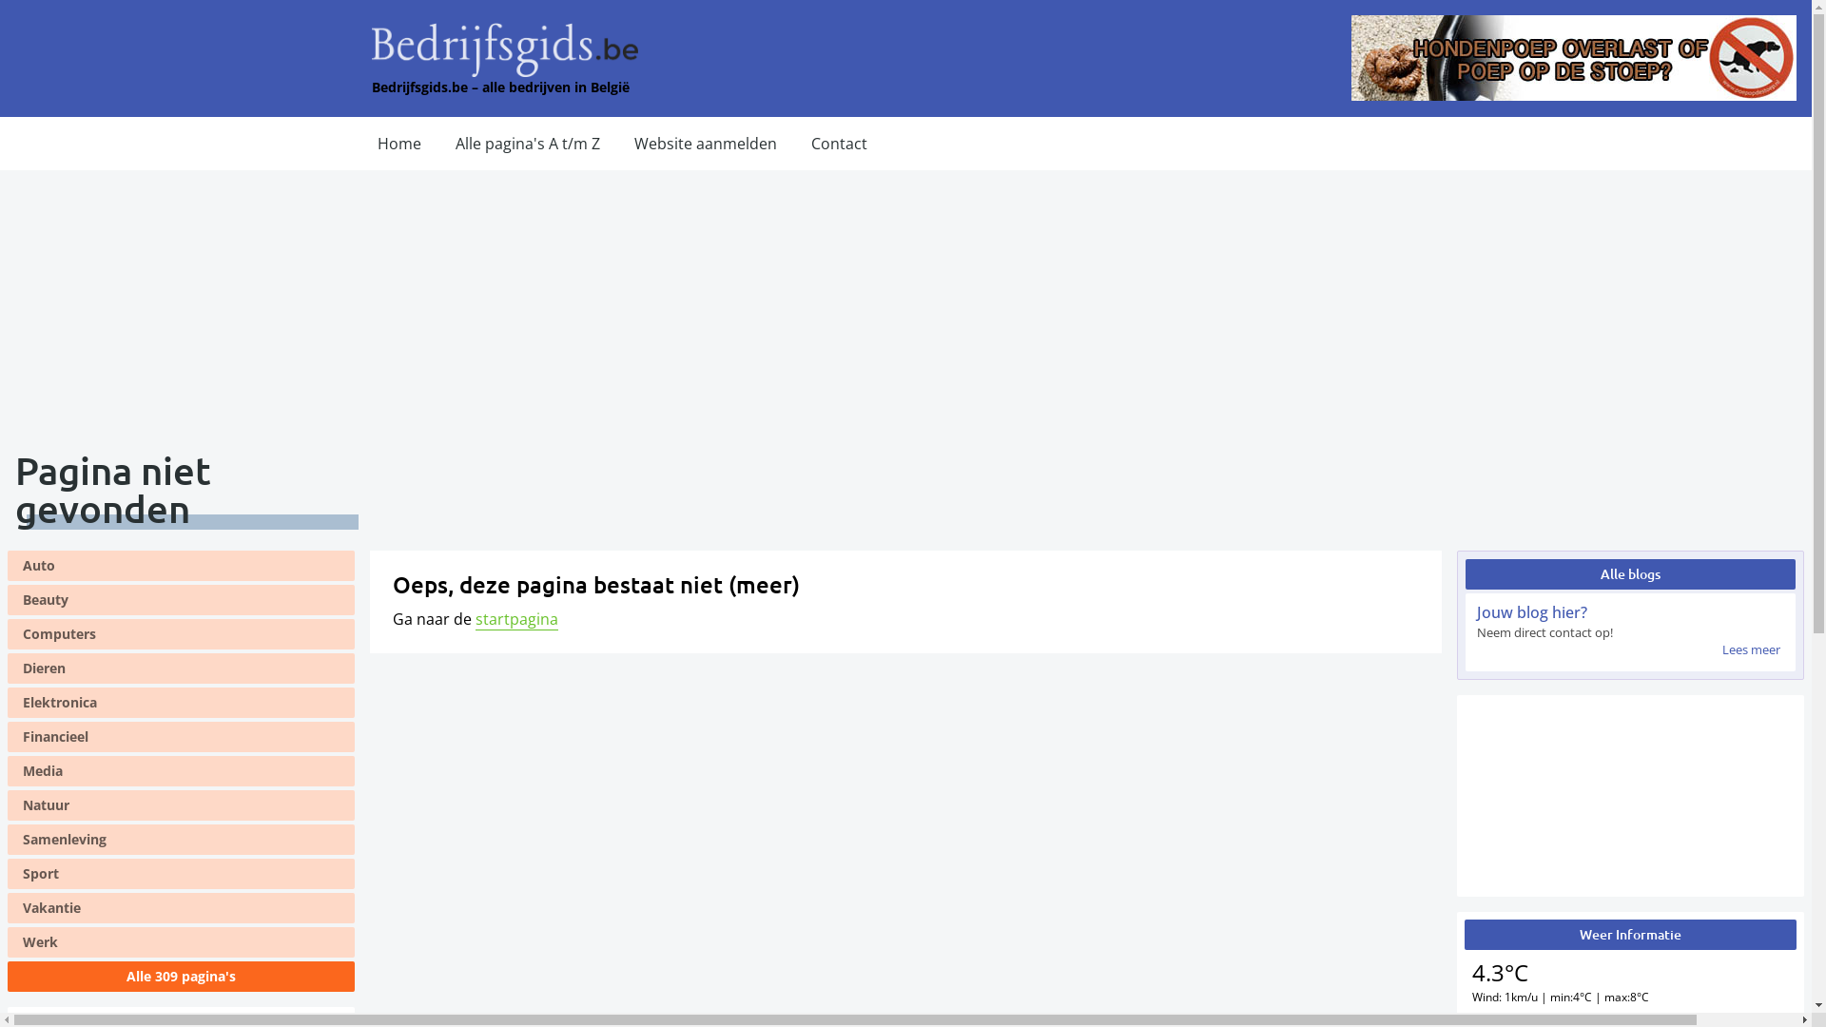 This screenshot has height=1027, width=1826. Describe the element at coordinates (181, 703) in the screenshot. I see `Elektronica` at that location.